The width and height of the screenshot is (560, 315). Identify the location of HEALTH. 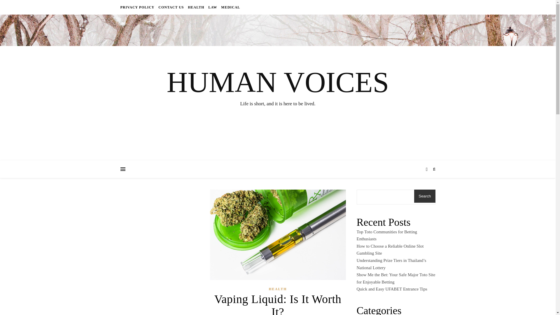
(278, 289).